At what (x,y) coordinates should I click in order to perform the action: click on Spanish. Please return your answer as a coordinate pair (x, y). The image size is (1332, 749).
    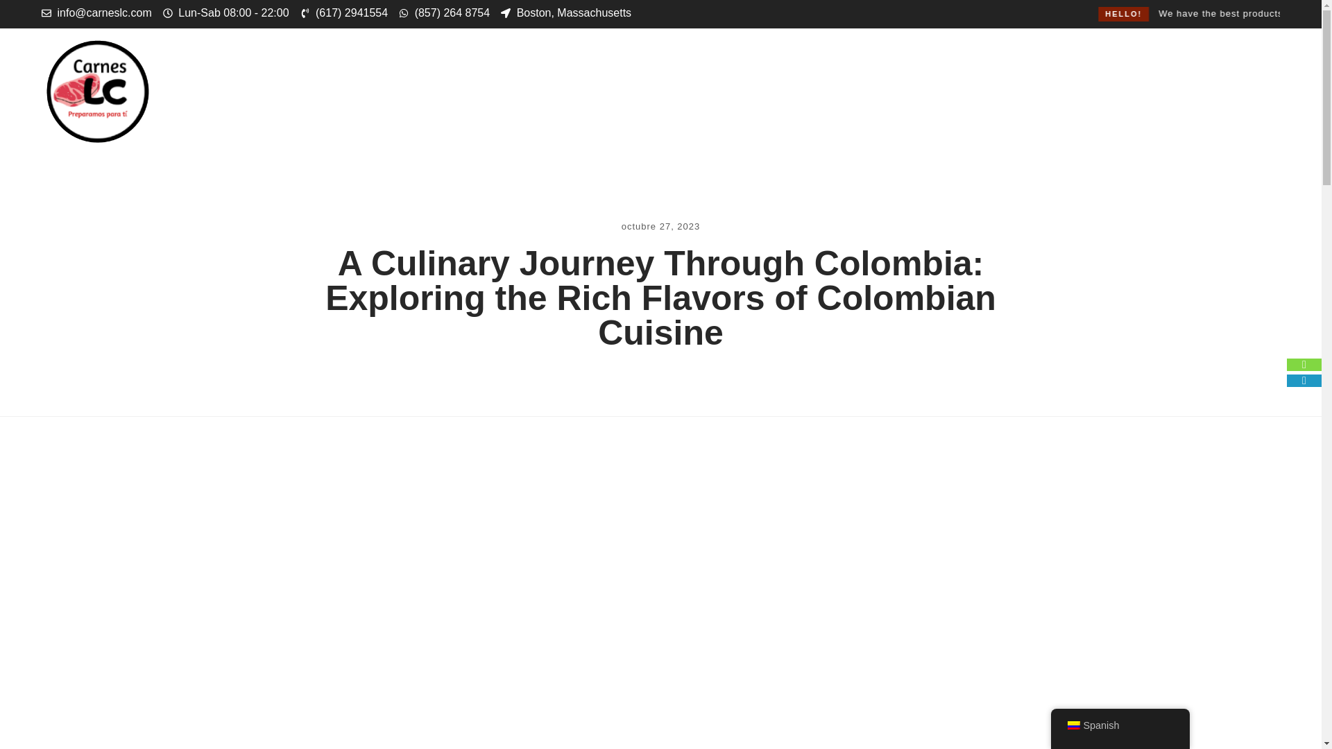
    Looking at the image, I should click on (1120, 725).